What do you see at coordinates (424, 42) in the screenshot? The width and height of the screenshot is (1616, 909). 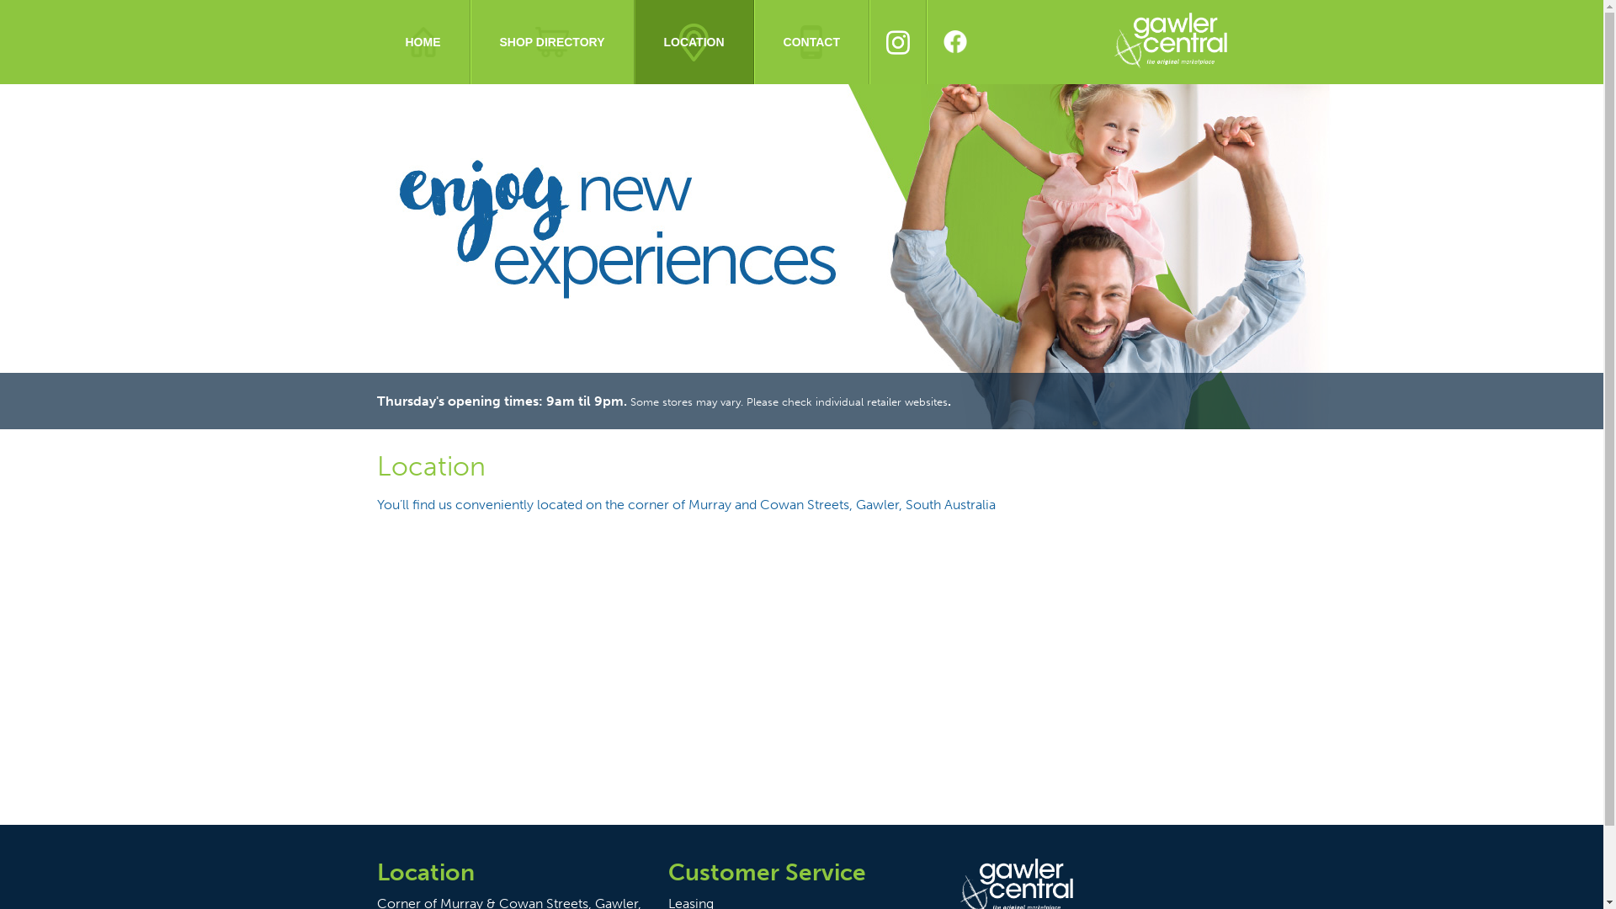 I see `HOME` at bounding box center [424, 42].